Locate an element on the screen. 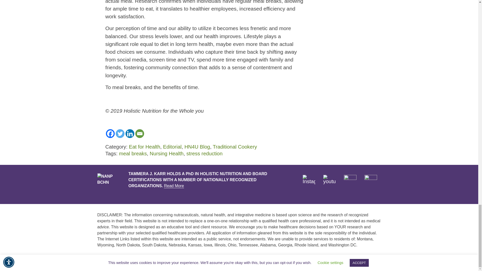  Twitter is located at coordinates (120, 133).